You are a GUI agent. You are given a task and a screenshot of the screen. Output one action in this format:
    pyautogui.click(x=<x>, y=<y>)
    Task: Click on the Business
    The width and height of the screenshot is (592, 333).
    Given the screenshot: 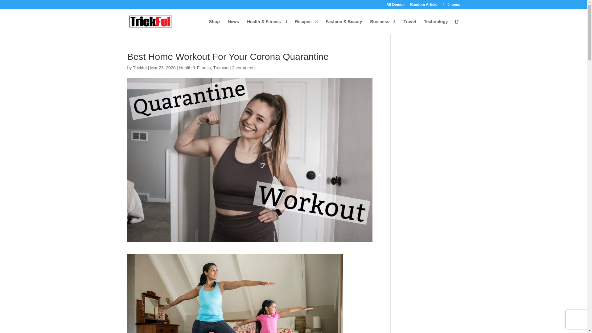 What is the action you would take?
    pyautogui.click(x=383, y=27)
    